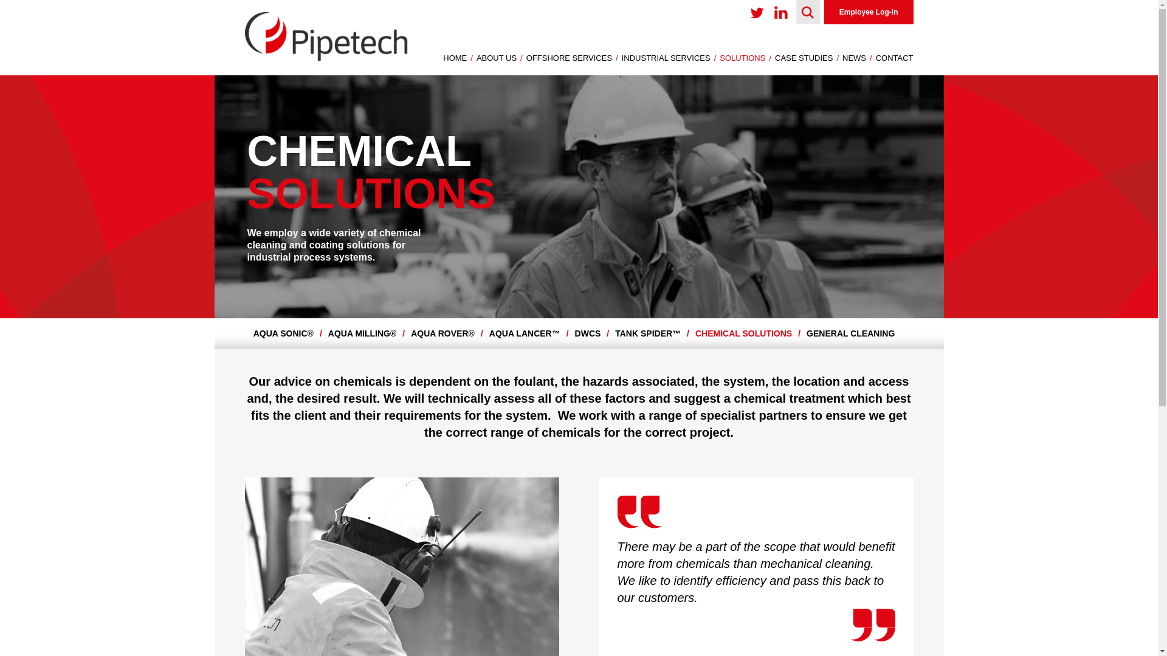  Describe the element at coordinates (457, 57) in the screenshot. I see `HOME` at that location.